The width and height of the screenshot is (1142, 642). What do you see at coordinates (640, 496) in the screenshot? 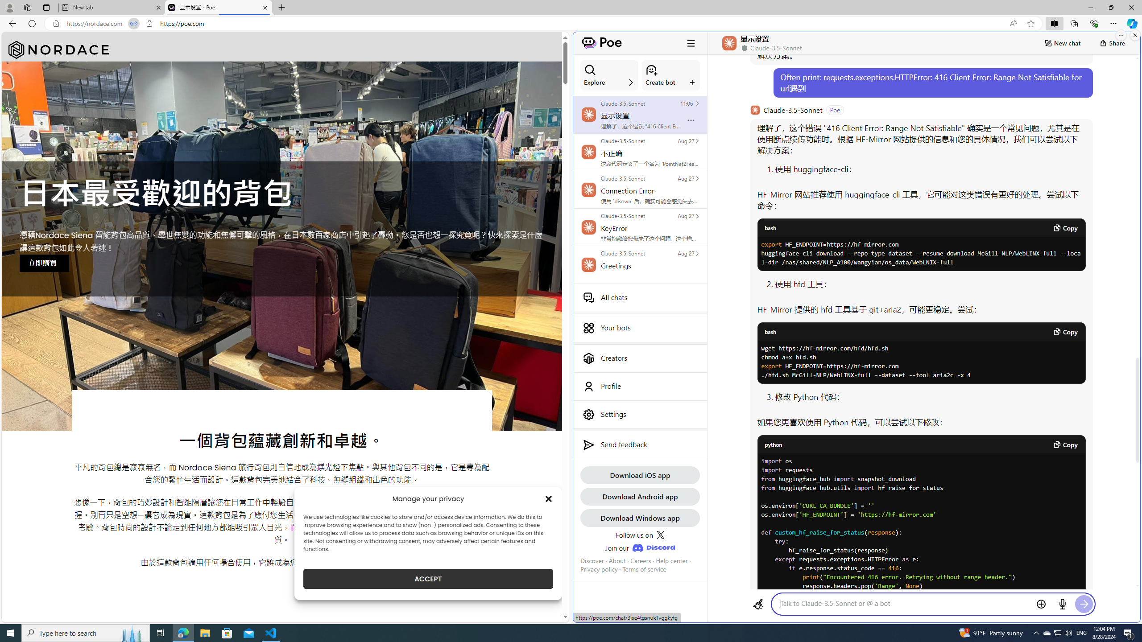
I see `Download Android app` at bounding box center [640, 496].